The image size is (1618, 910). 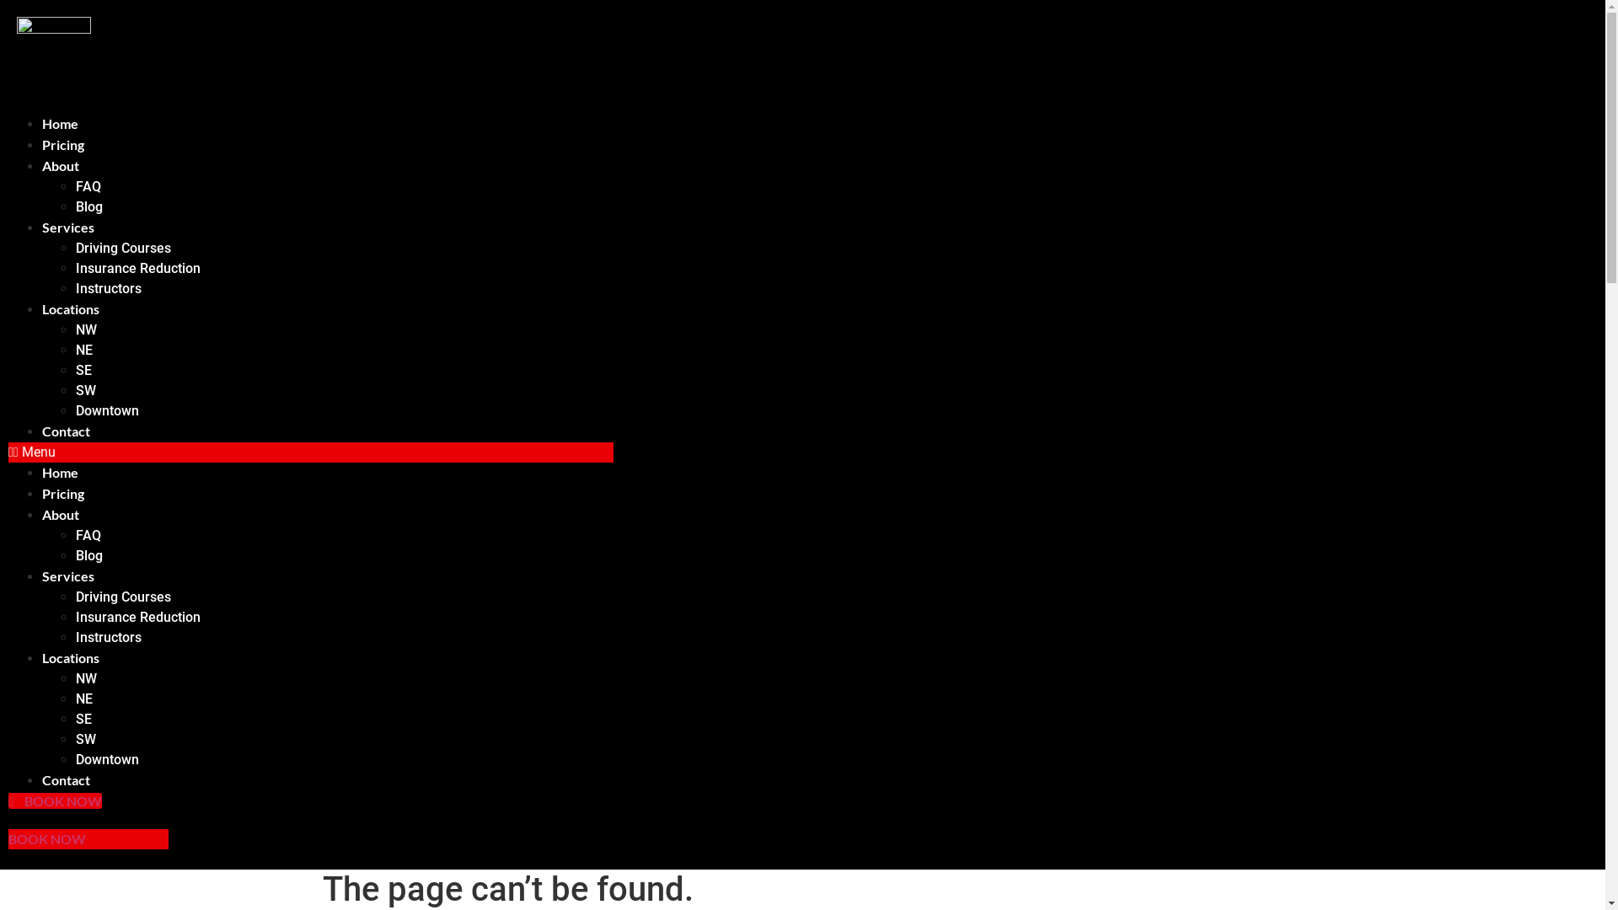 What do you see at coordinates (61, 165) in the screenshot?
I see `About` at bounding box center [61, 165].